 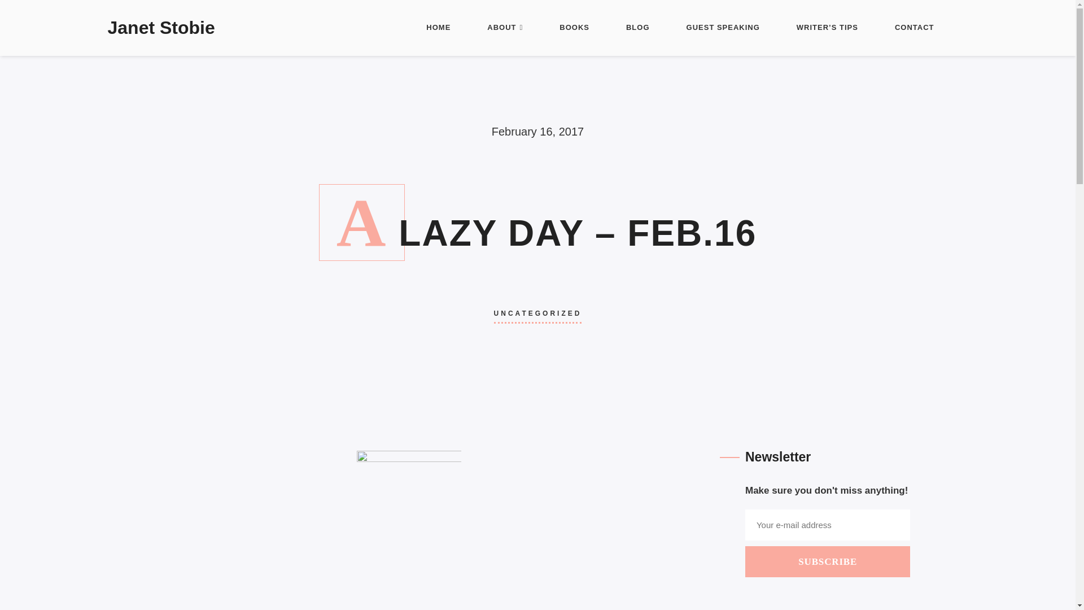 I want to click on Janet Stobie, so click(x=161, y=28).